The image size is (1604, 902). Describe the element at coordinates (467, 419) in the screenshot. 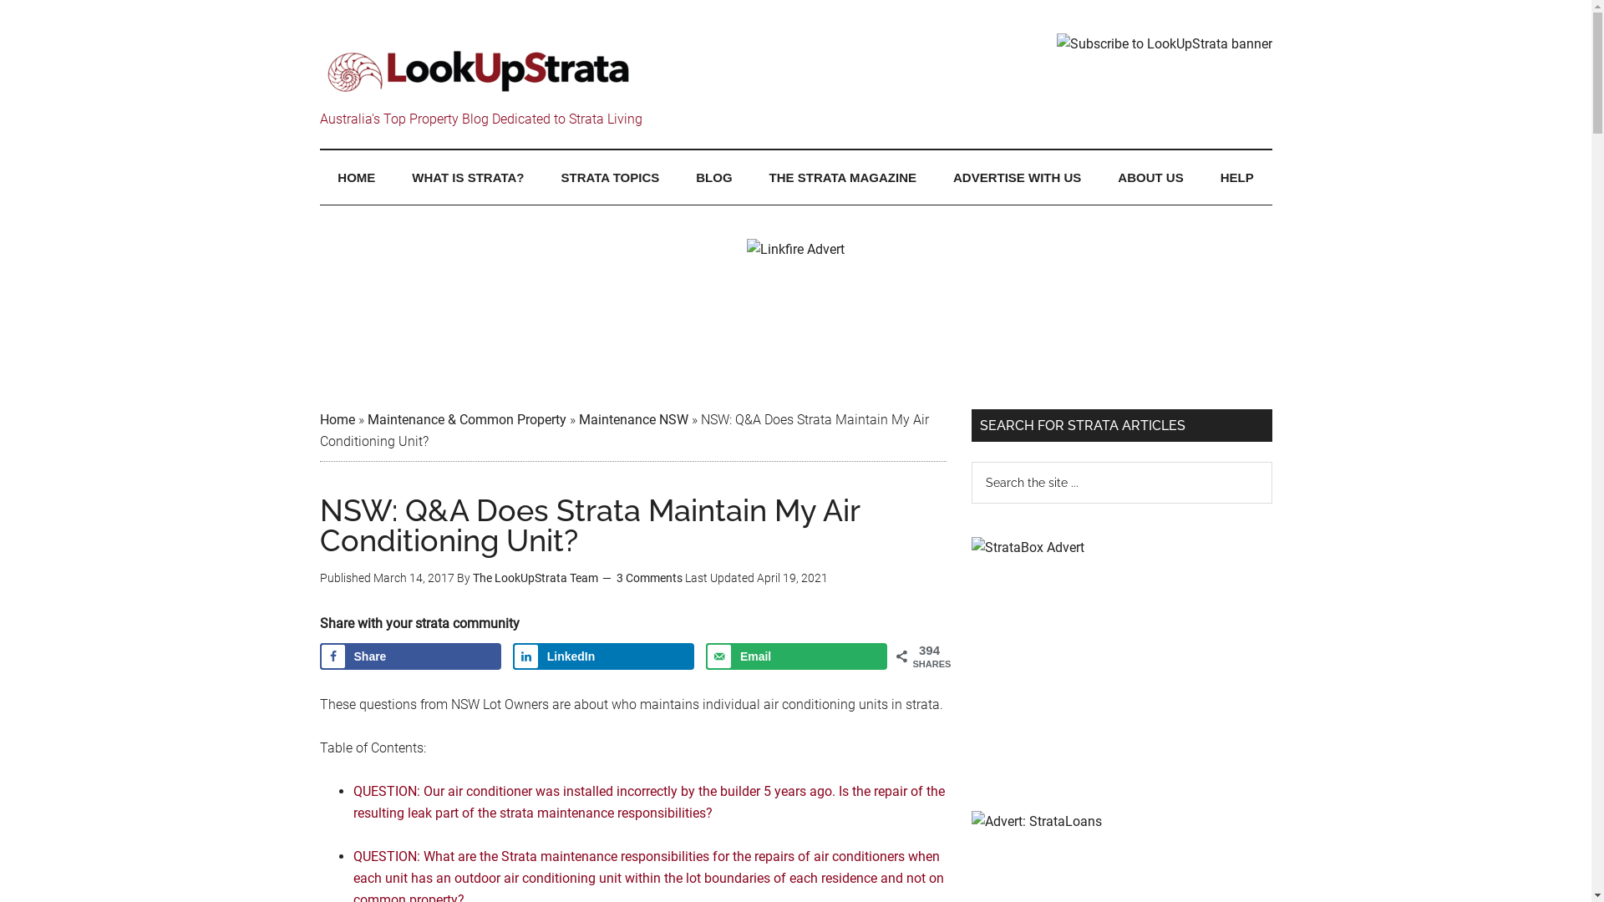

I see `Maintenance & Common Property` at that location.